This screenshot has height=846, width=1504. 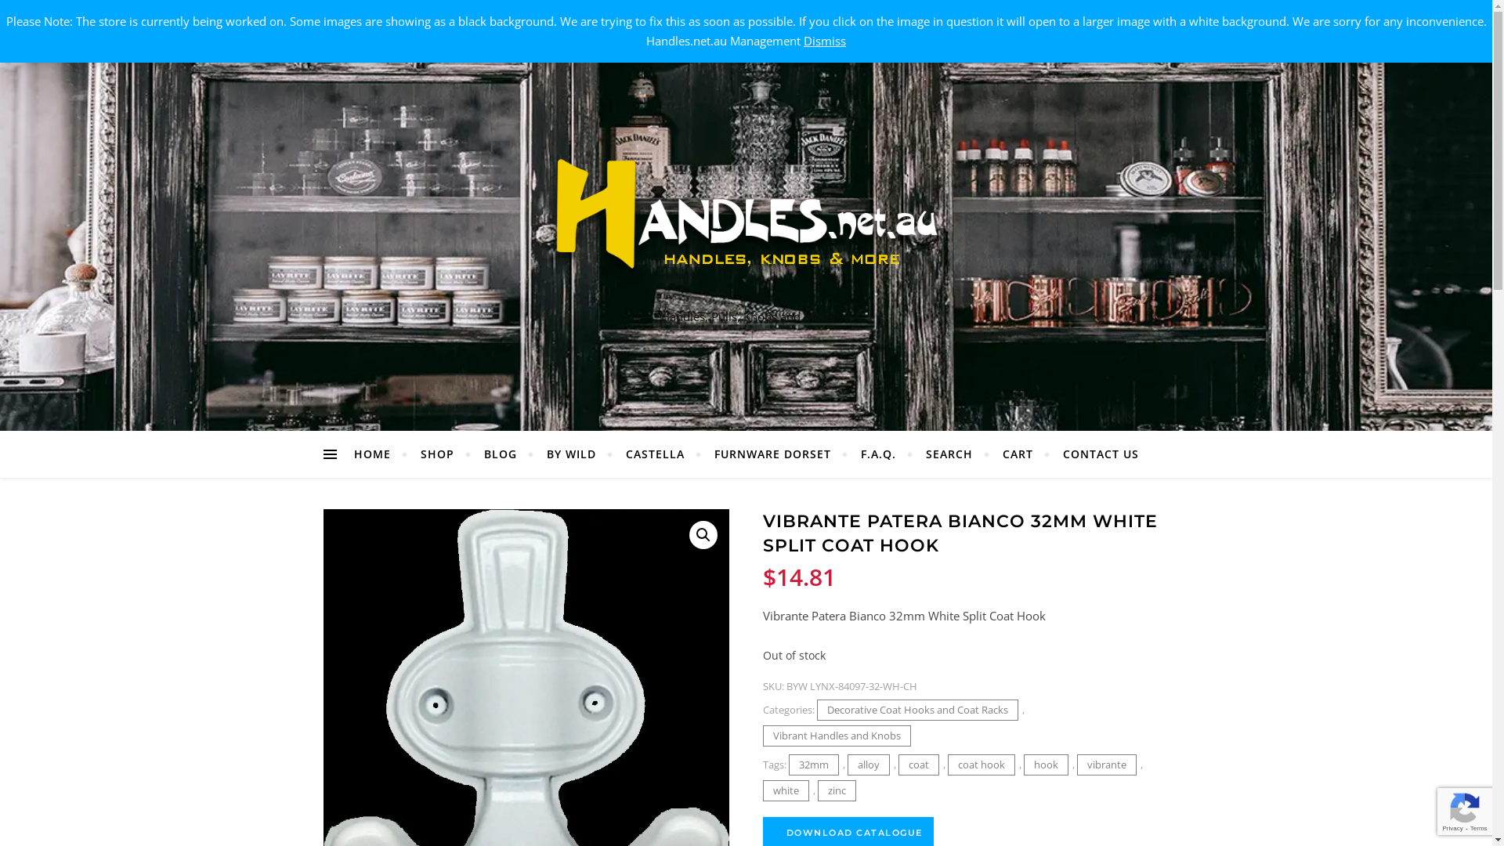 I want to click on F.A.Q., so click(x=879, y=454).